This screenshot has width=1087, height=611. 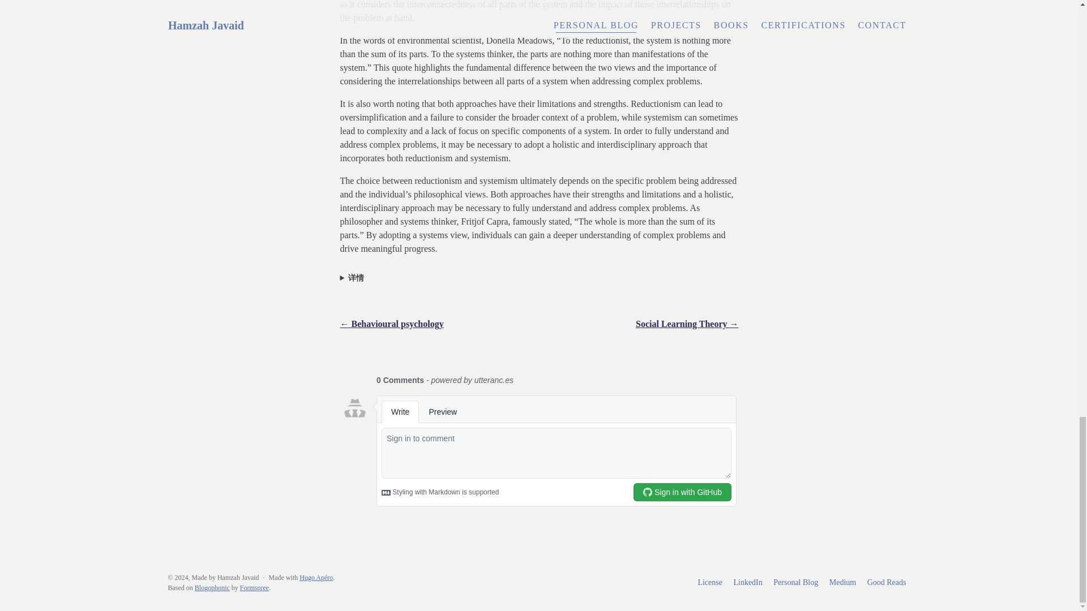 What do you see at coordinates (887, 583) in the screenshot?
I see `Good Reads` at bounding box center [887, 583].